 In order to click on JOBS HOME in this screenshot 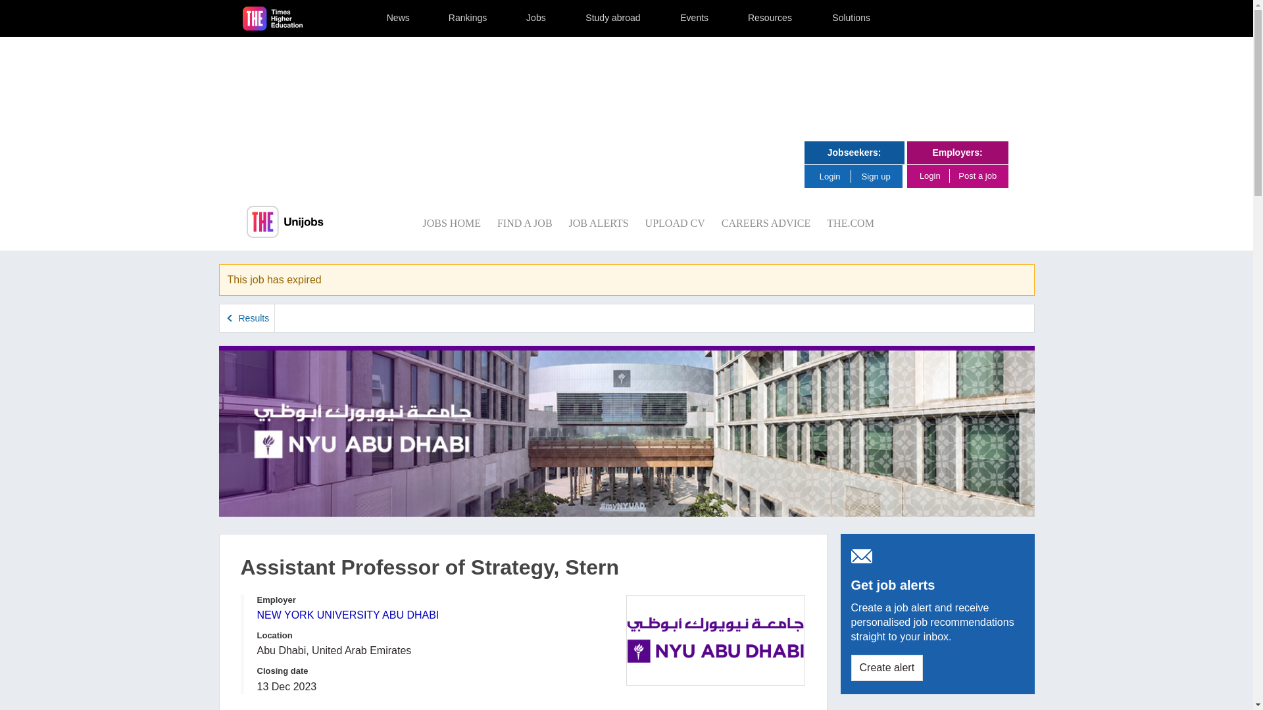, I will do `click(451, 222)`.